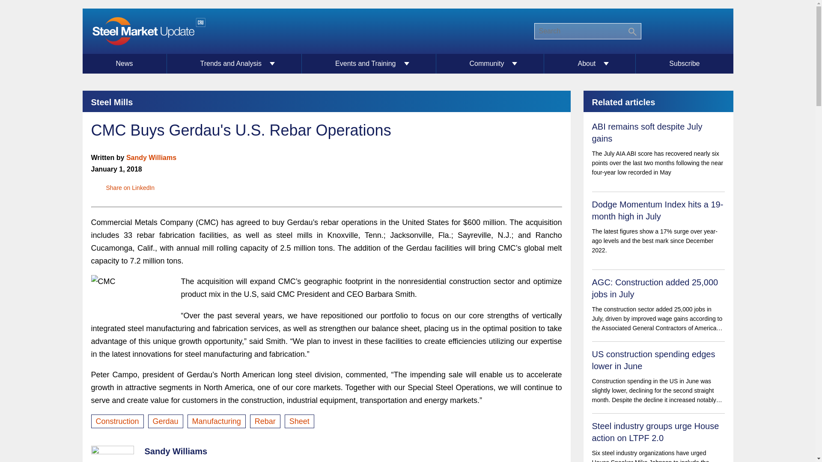 The width and height of the screenshot is (822, 462). I want to click on Home, so click(148, 31).